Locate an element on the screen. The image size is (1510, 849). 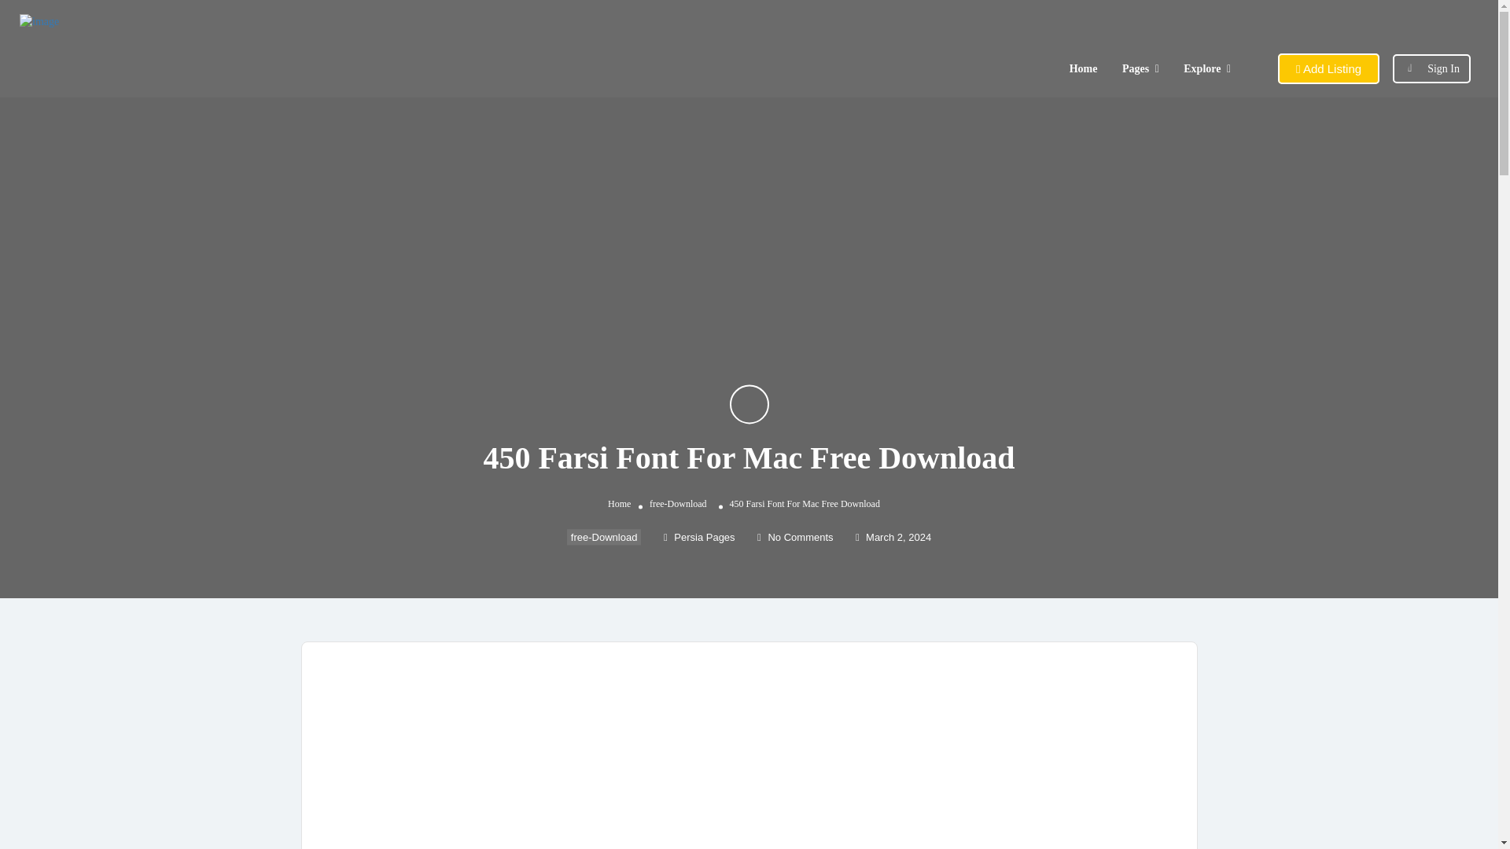
Pages is located at coordinates (1136, 68).